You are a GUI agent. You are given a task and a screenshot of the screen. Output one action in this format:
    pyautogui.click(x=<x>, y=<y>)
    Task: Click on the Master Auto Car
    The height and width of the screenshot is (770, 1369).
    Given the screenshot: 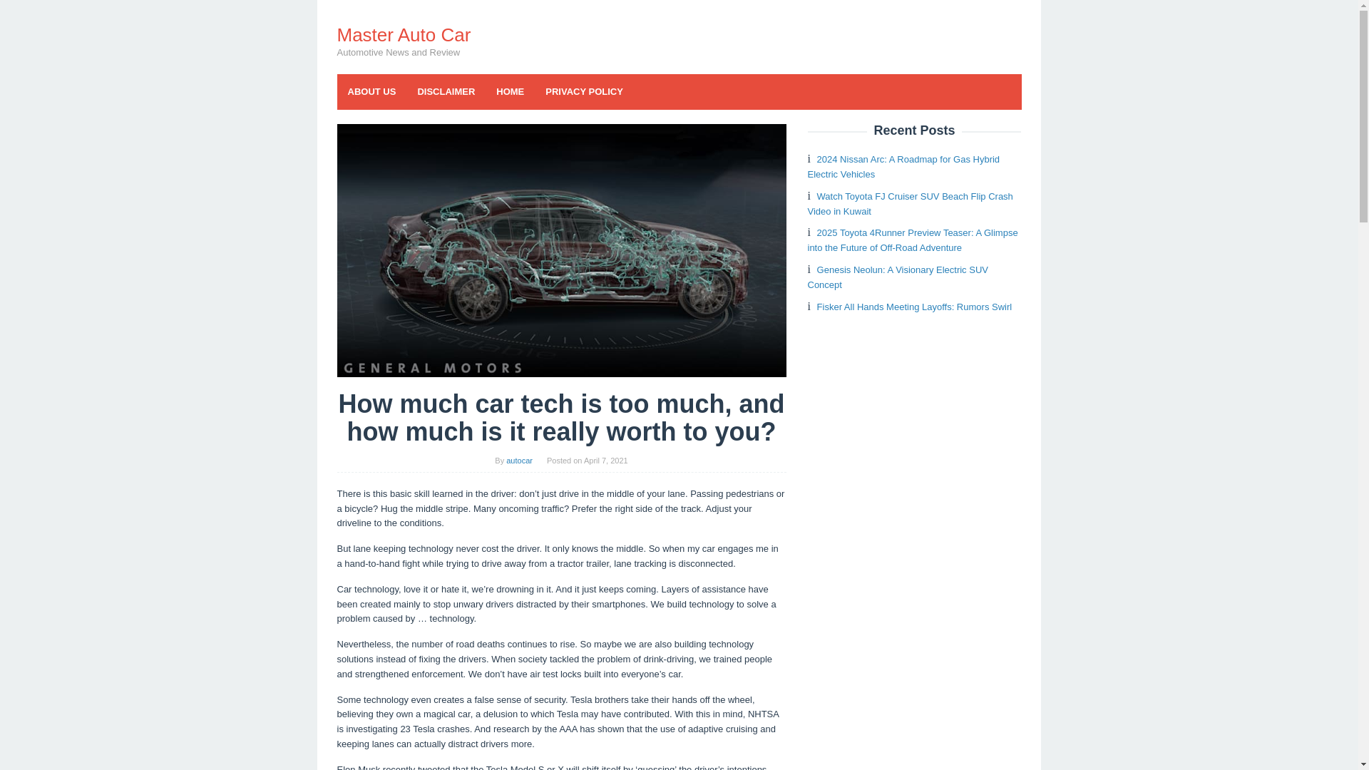 What is the action you would take?
    pyautogui.click(x=404, y=34)
    